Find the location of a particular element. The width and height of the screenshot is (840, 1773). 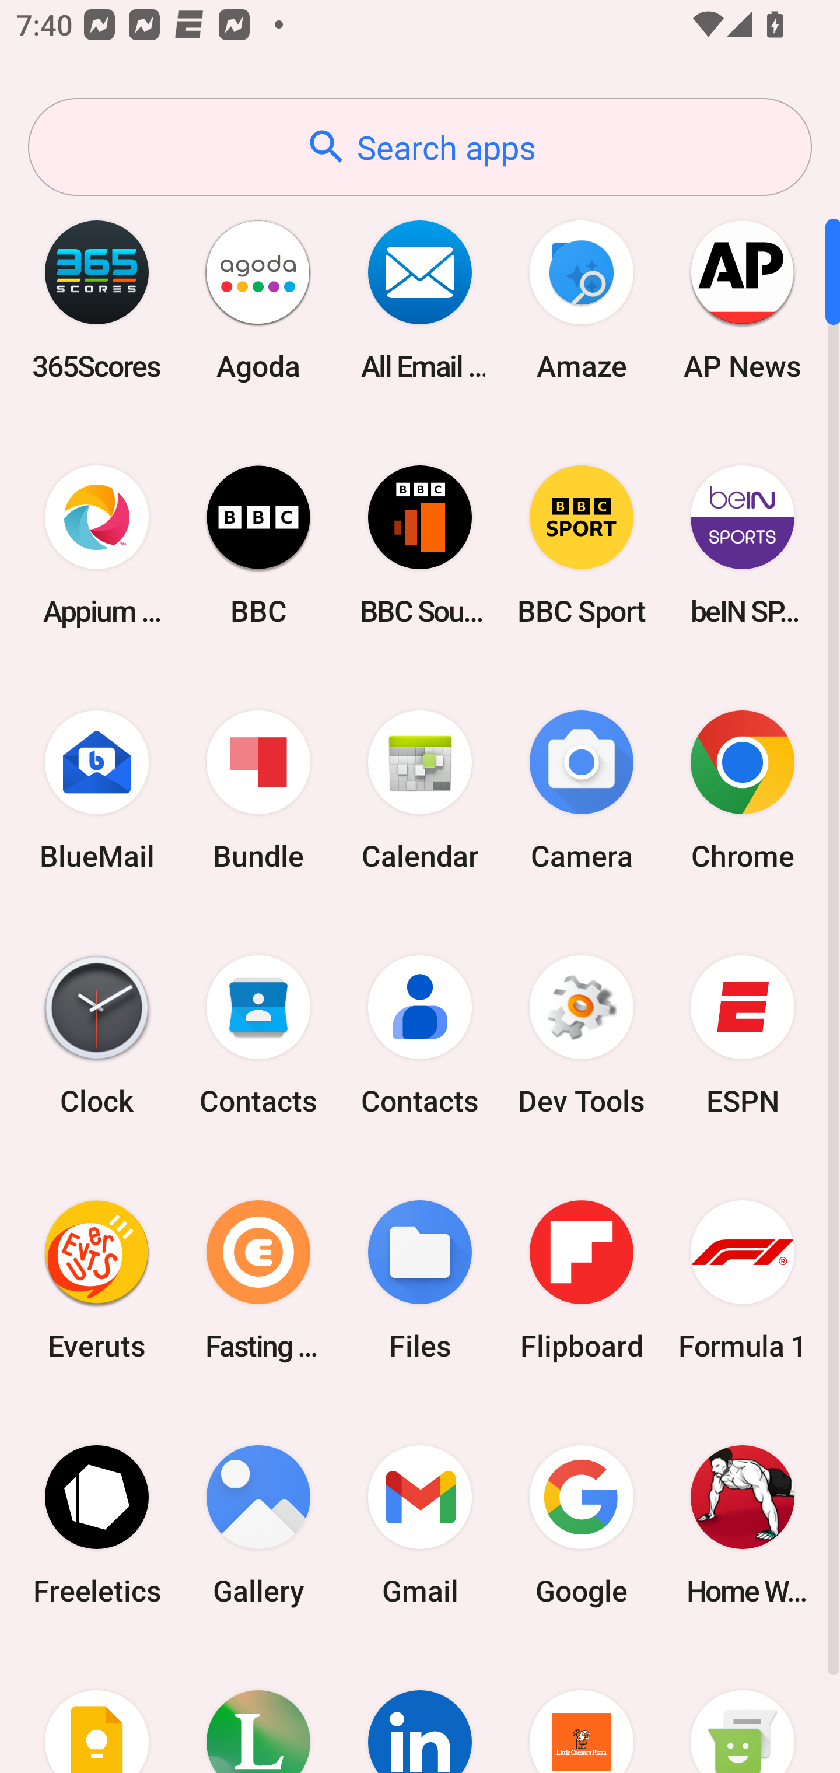

Appium Settings is located at coordinates (97, 545).